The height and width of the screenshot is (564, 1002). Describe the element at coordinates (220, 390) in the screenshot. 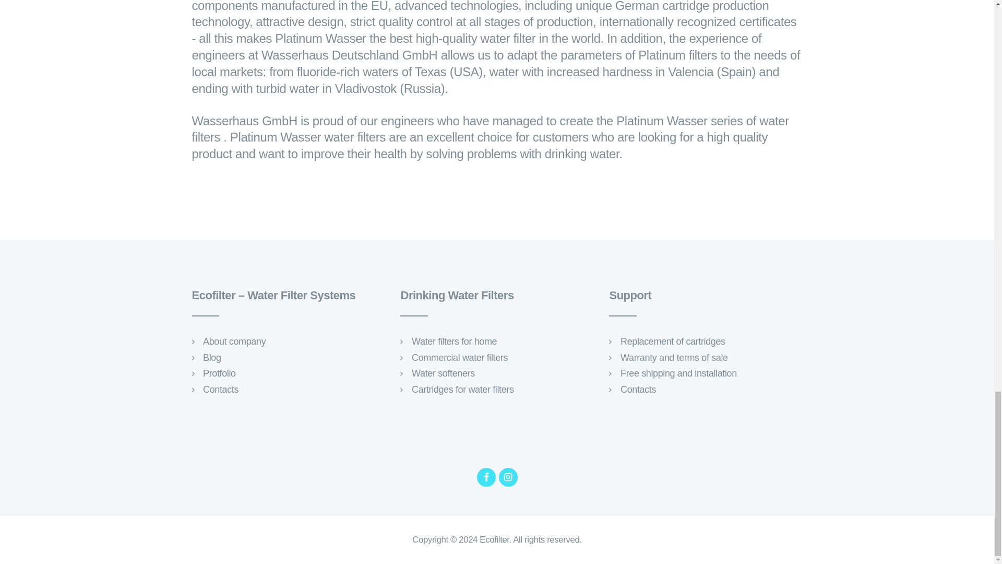

I see `Contacts` at that location.